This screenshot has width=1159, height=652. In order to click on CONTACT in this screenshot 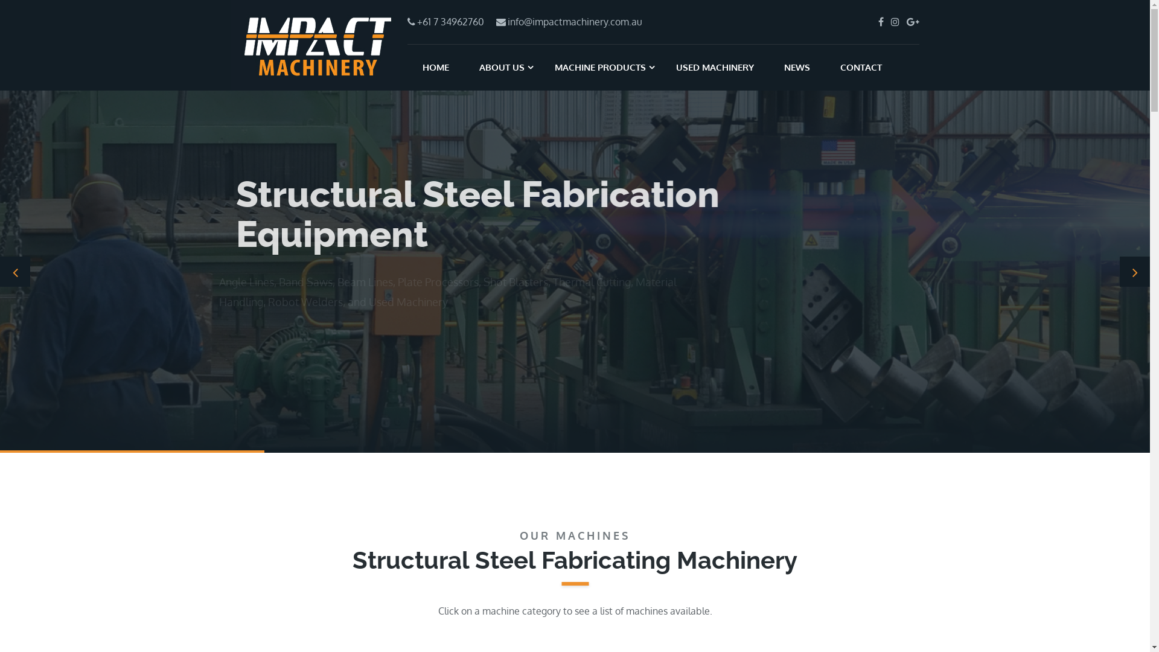, I will do `click(861, 68)`.